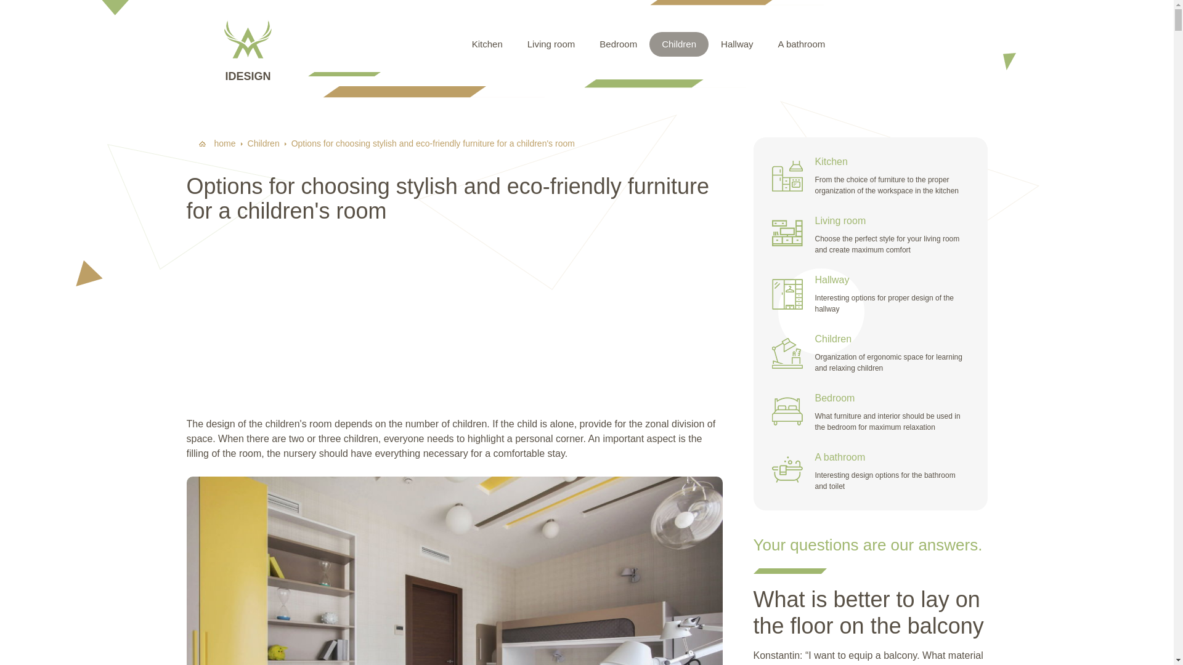 The height and width of the screenshot is (665, 1183). I want to click on Children, so click(263, 143).